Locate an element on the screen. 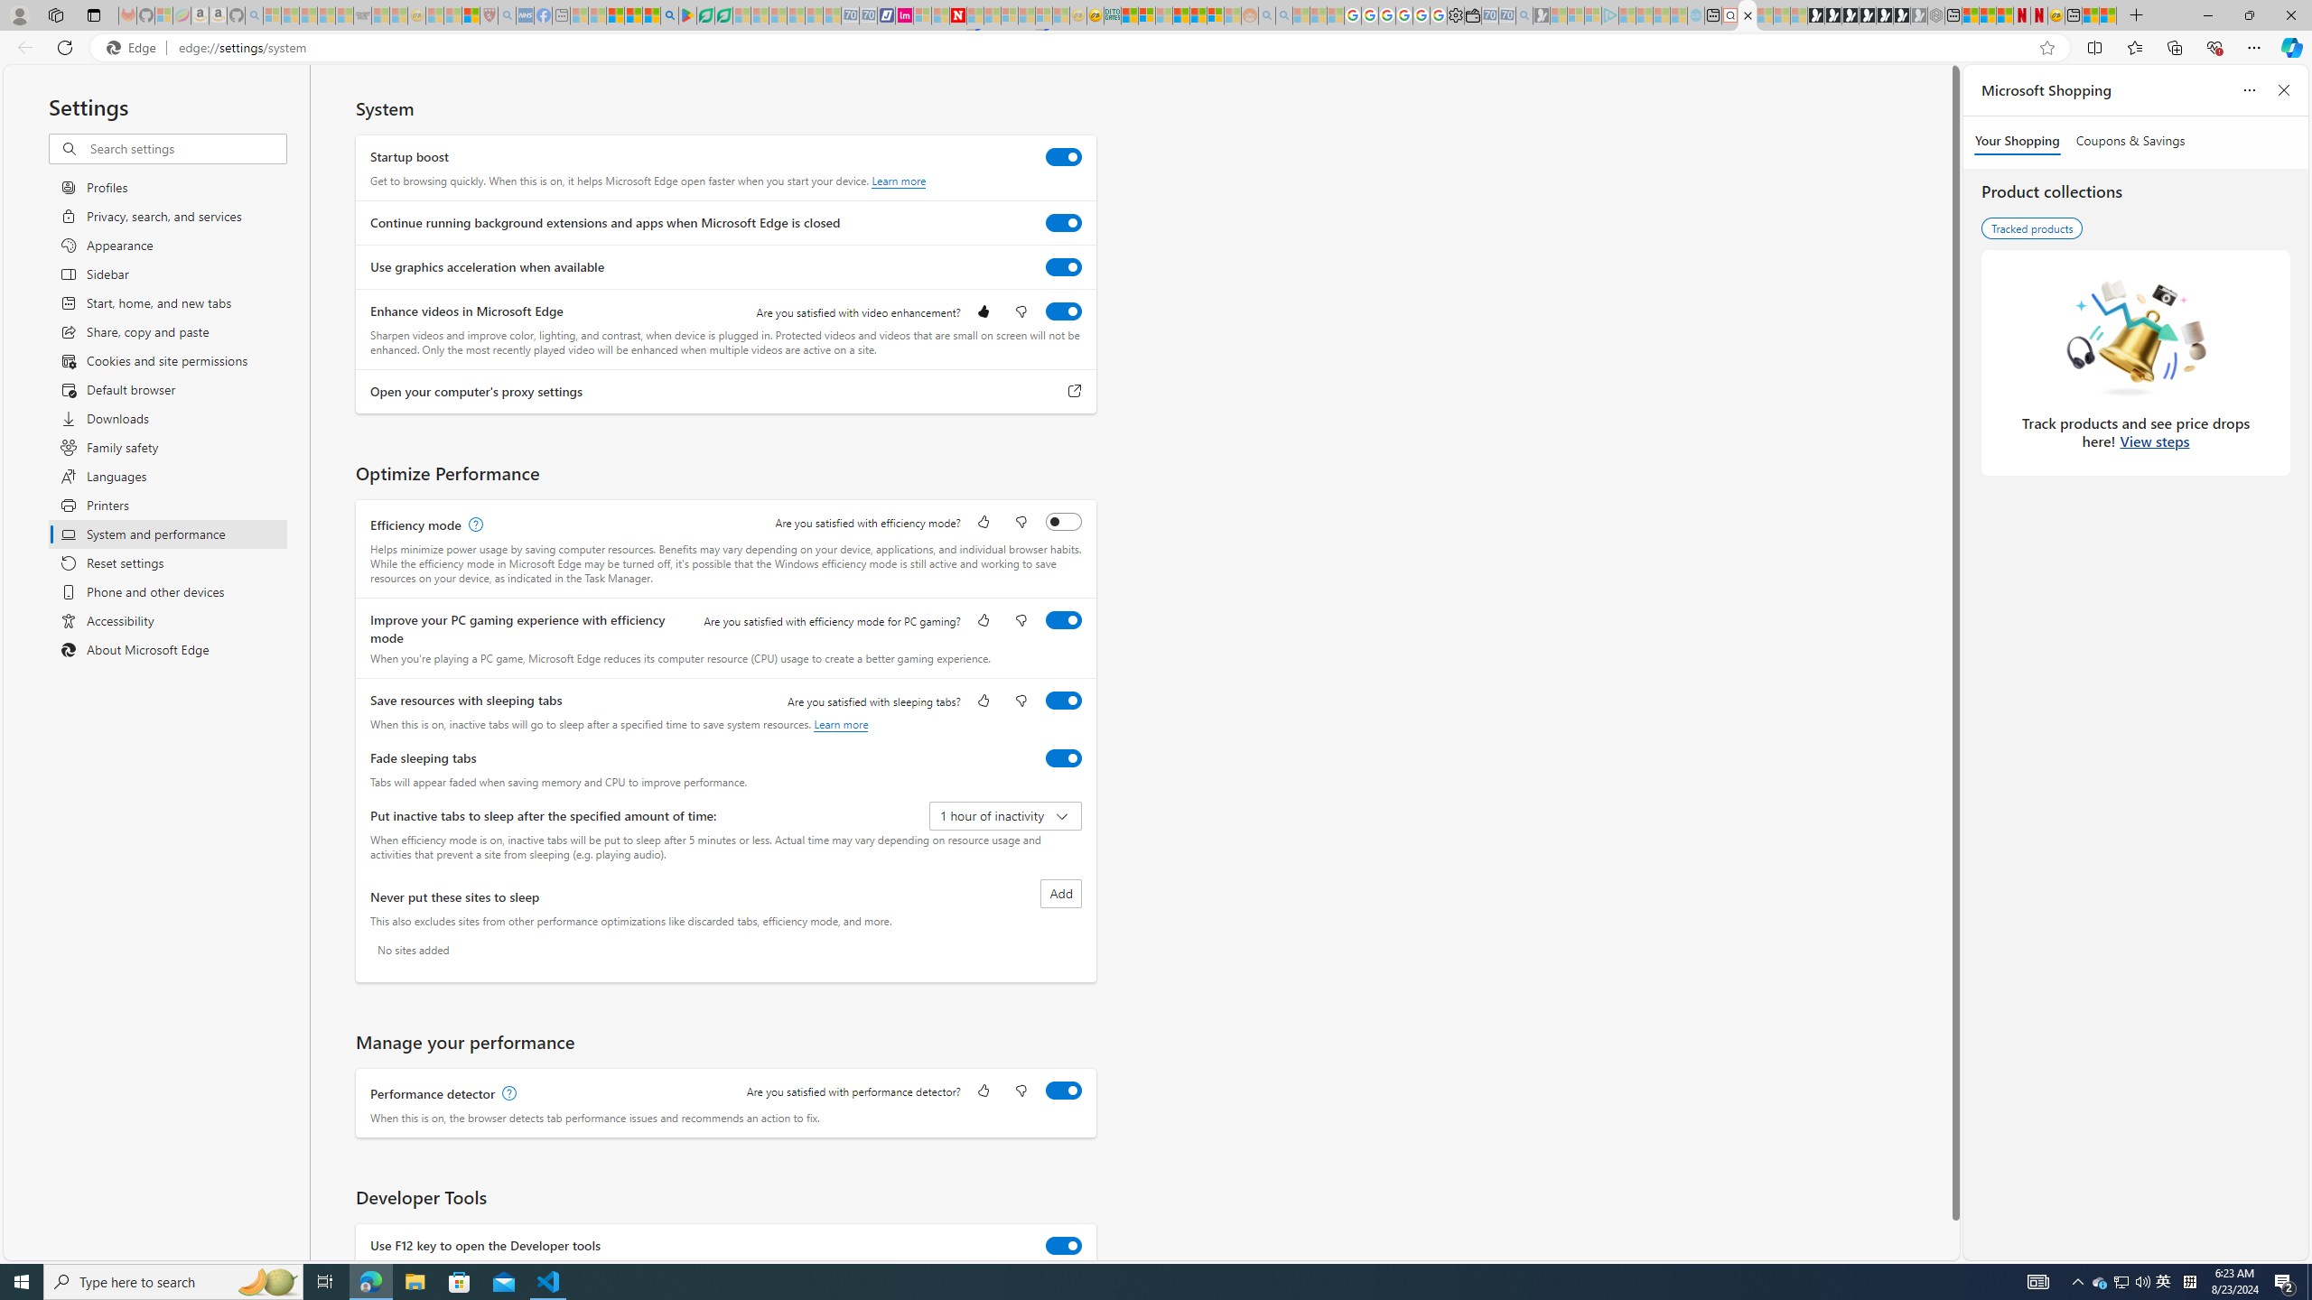 The height and width of the screenshot is (1300, 2312). Latest Politics News & Archive | Newsweek.com is located at coordinates (956, 15).